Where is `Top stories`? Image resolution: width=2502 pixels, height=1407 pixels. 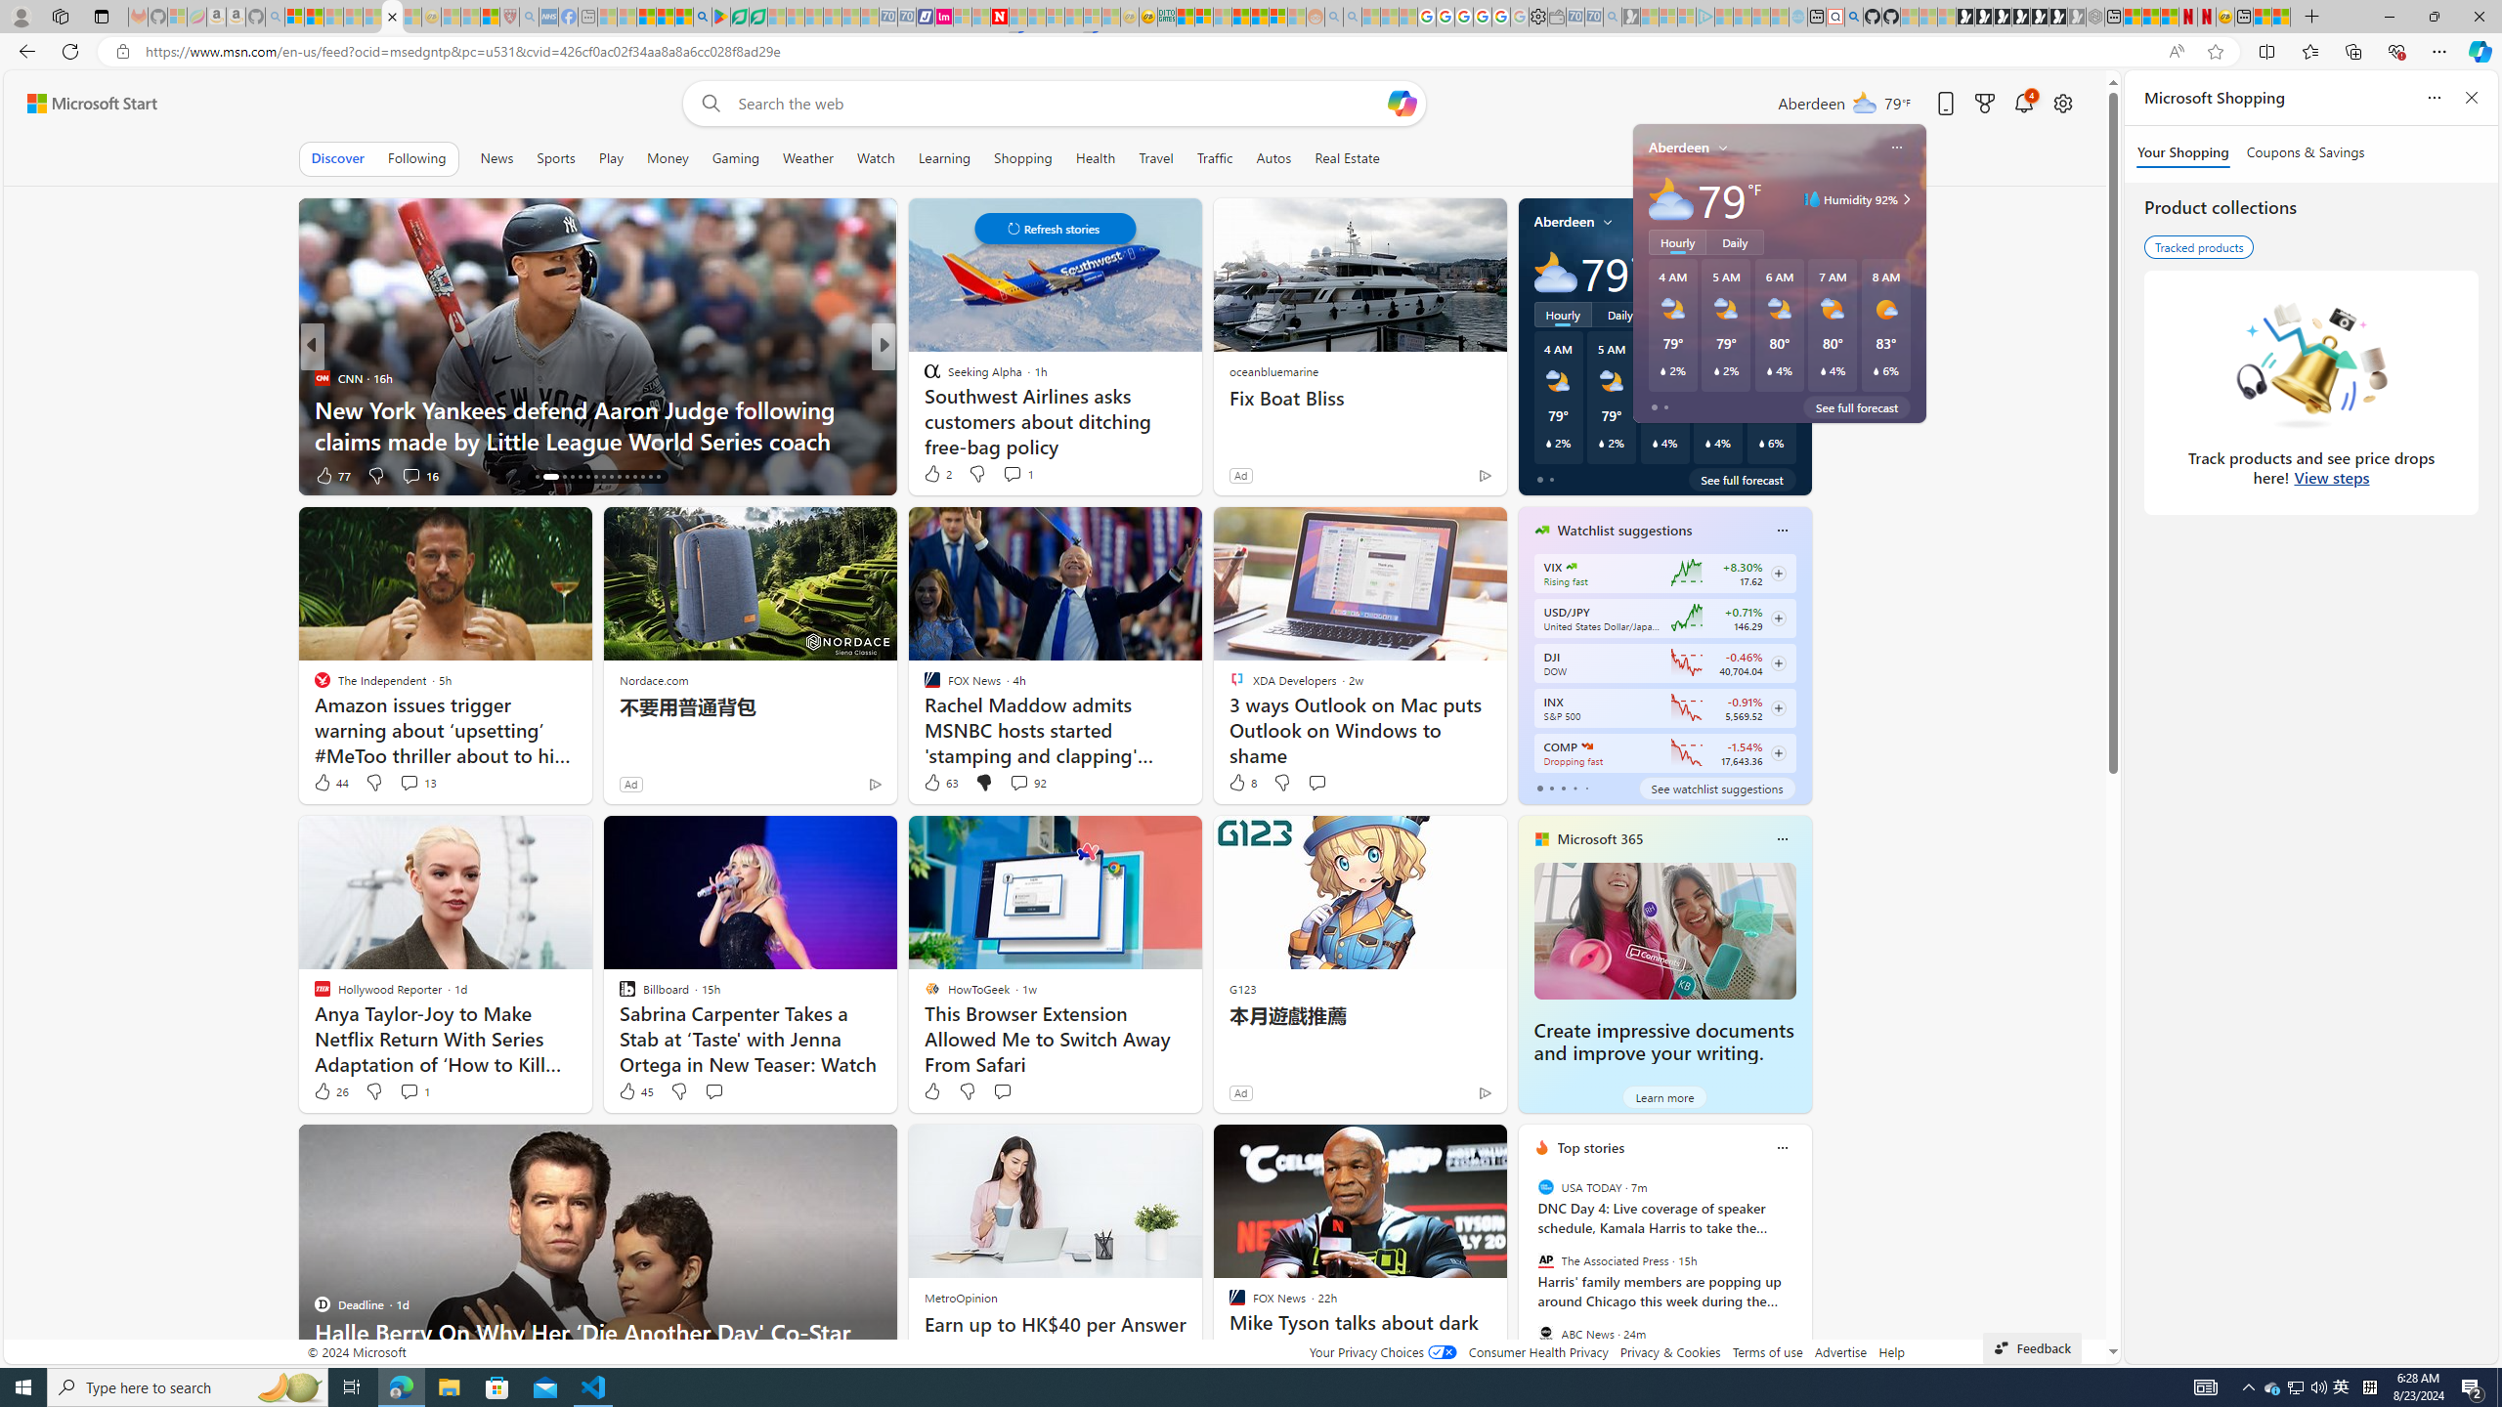
Top stories is located at coordinates (1591, 1147).